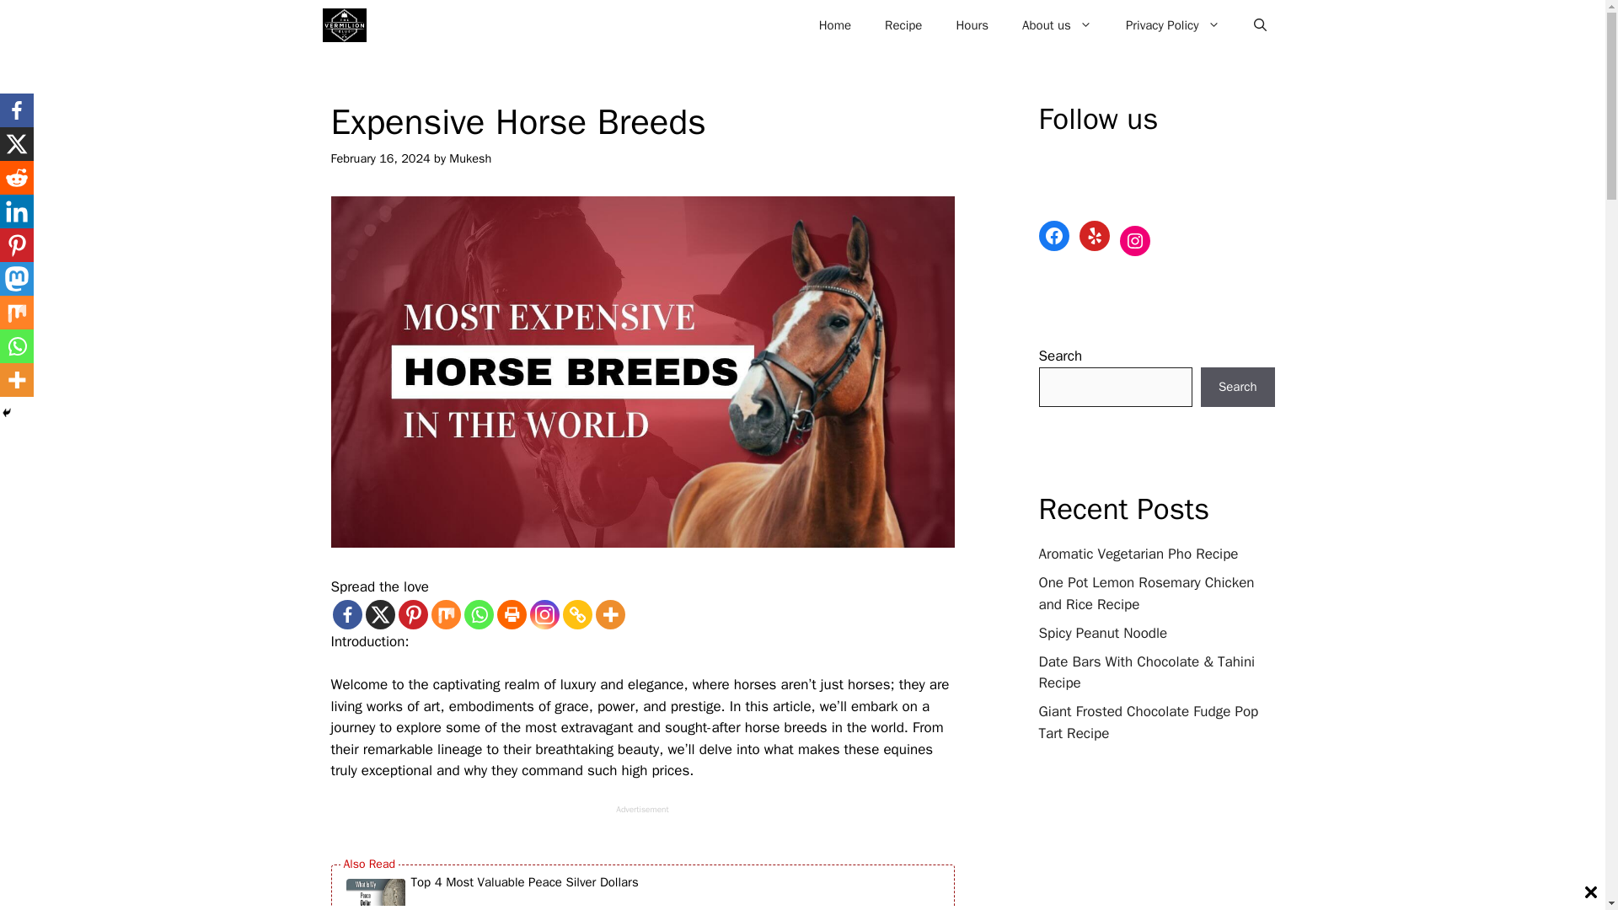  Describe the element at coordinates (1053, 236) in the screenshot. I see `Facebook` at that location.